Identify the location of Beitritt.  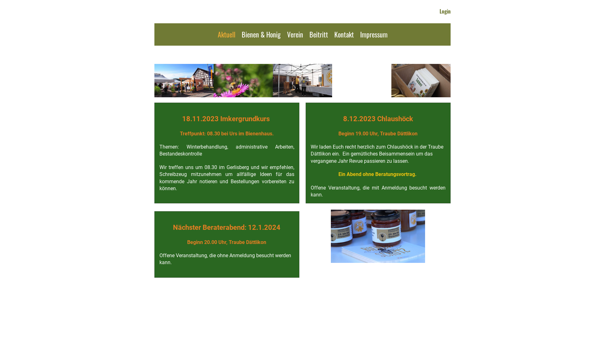
(319, 35).